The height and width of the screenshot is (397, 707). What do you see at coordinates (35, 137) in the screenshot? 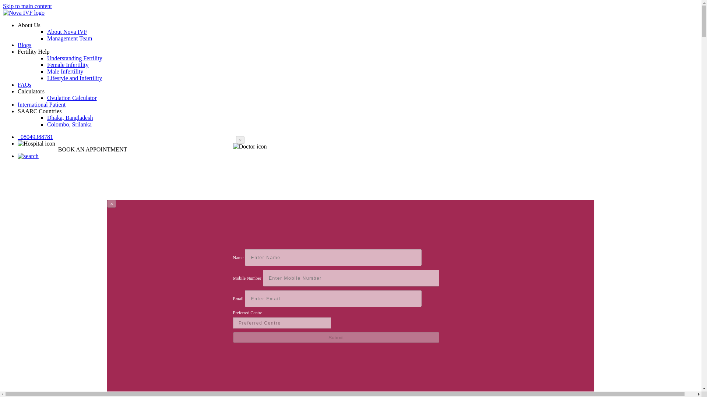
I see `  08049388781` at bounding box center [35, 137].